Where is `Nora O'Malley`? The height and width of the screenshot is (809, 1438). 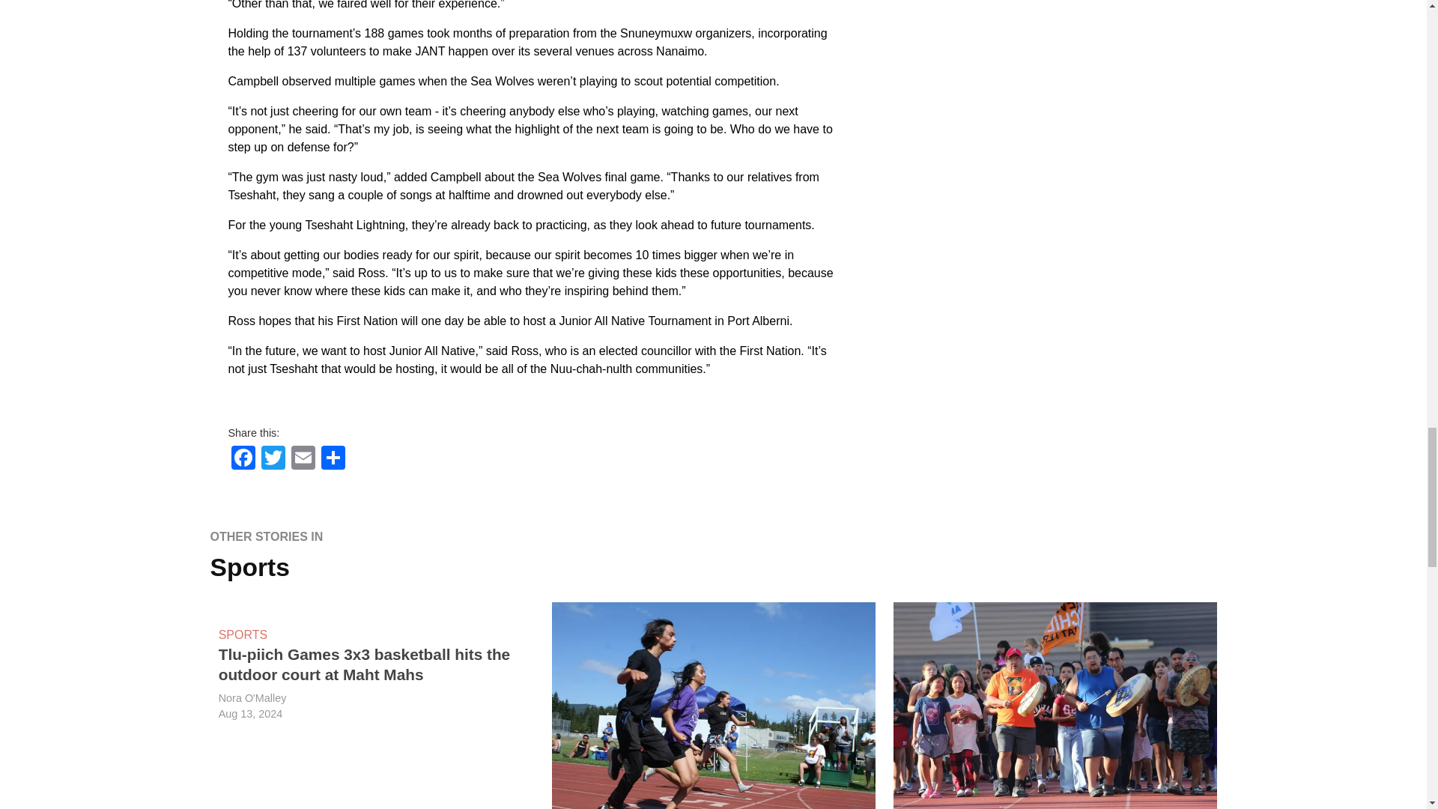
Nora O'Malley is located at coordinates (252, 698).